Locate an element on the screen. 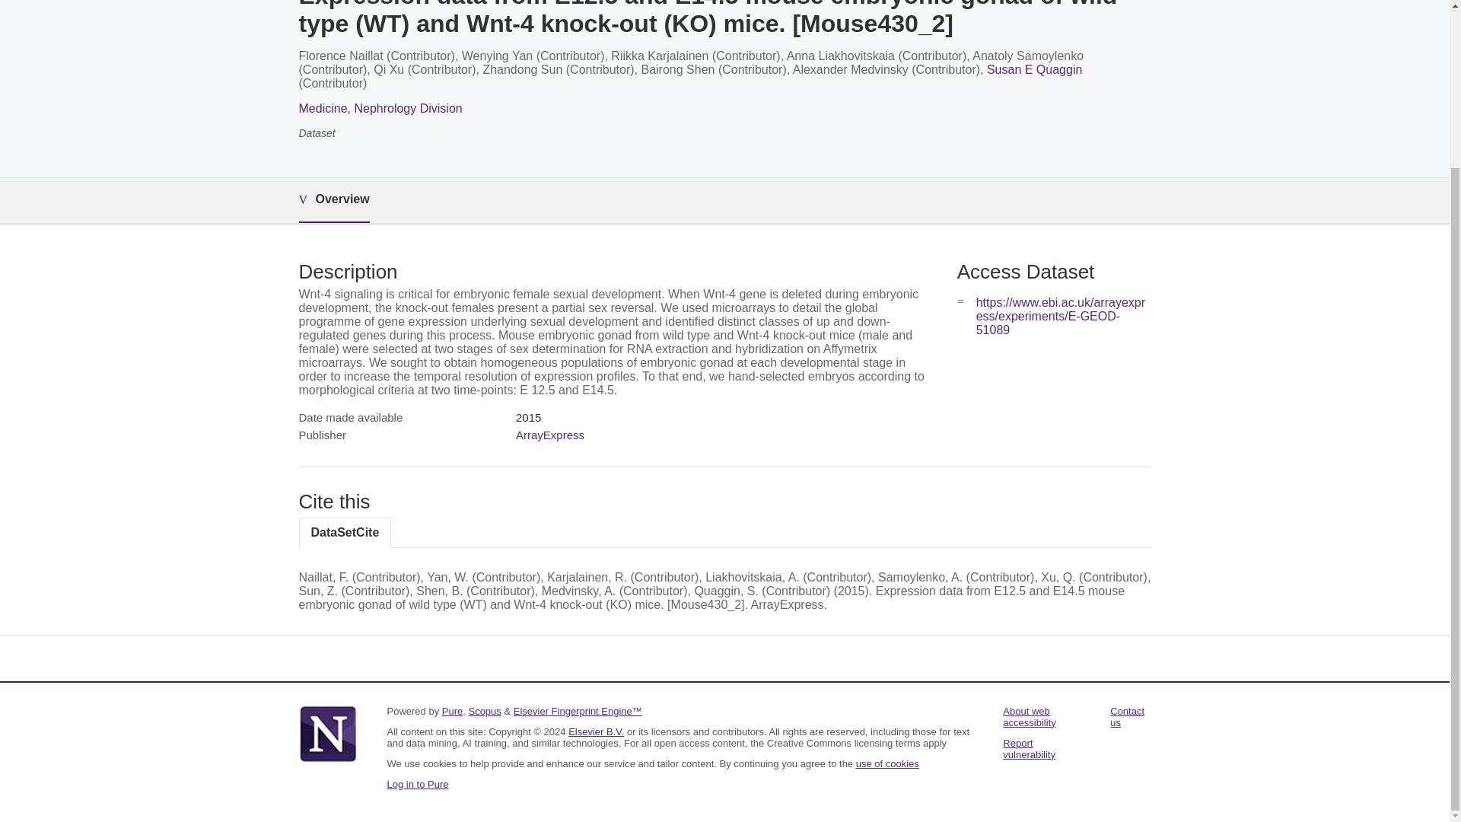 The width and height of the screenshot is (1461, 822). Scopus is located at coordinates (484, 711).